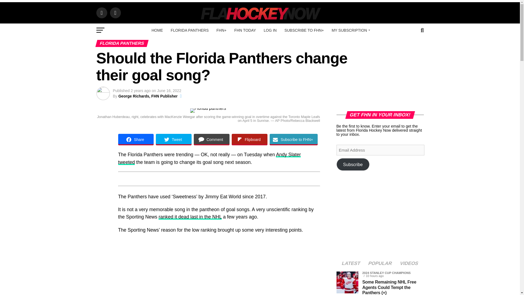  What do you see at coordinates (190, 30) in the screenshot?
I see `FLORIDA PANTHERS` at bounding box center [190, 30].